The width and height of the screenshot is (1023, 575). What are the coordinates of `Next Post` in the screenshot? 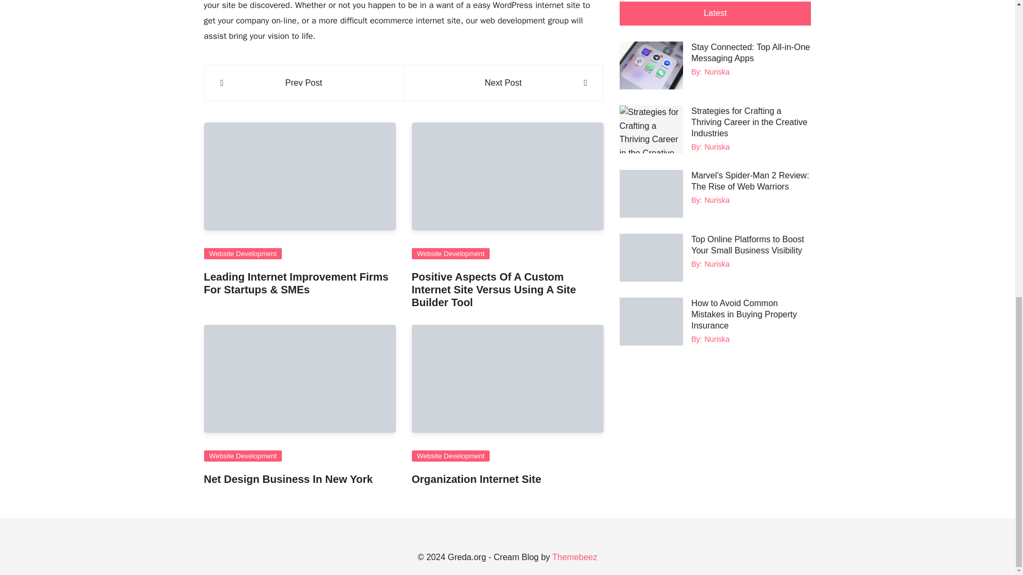 It's located at (503, 83).